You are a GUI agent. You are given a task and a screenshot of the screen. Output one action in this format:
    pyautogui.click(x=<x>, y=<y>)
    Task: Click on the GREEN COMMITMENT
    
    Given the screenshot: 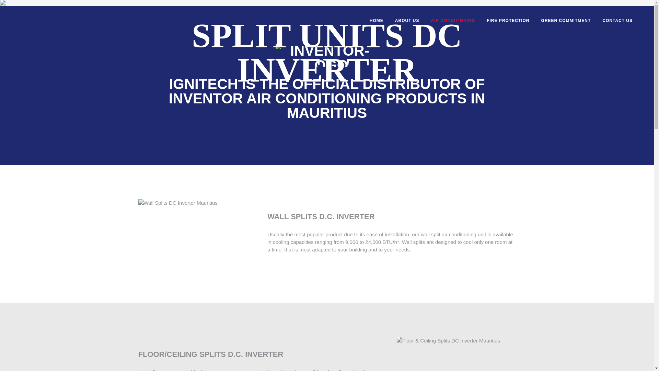 What is the action you would take?
    pyautogui.click(x=566, y=21)
    